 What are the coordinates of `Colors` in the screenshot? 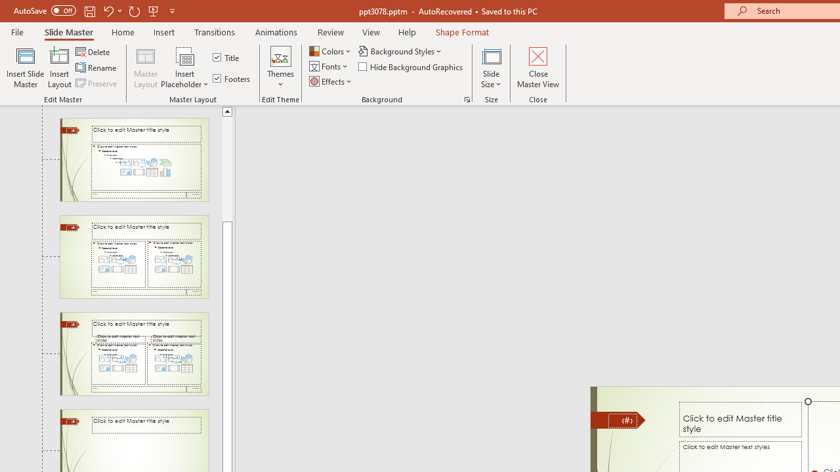 It's located at (331, 51).